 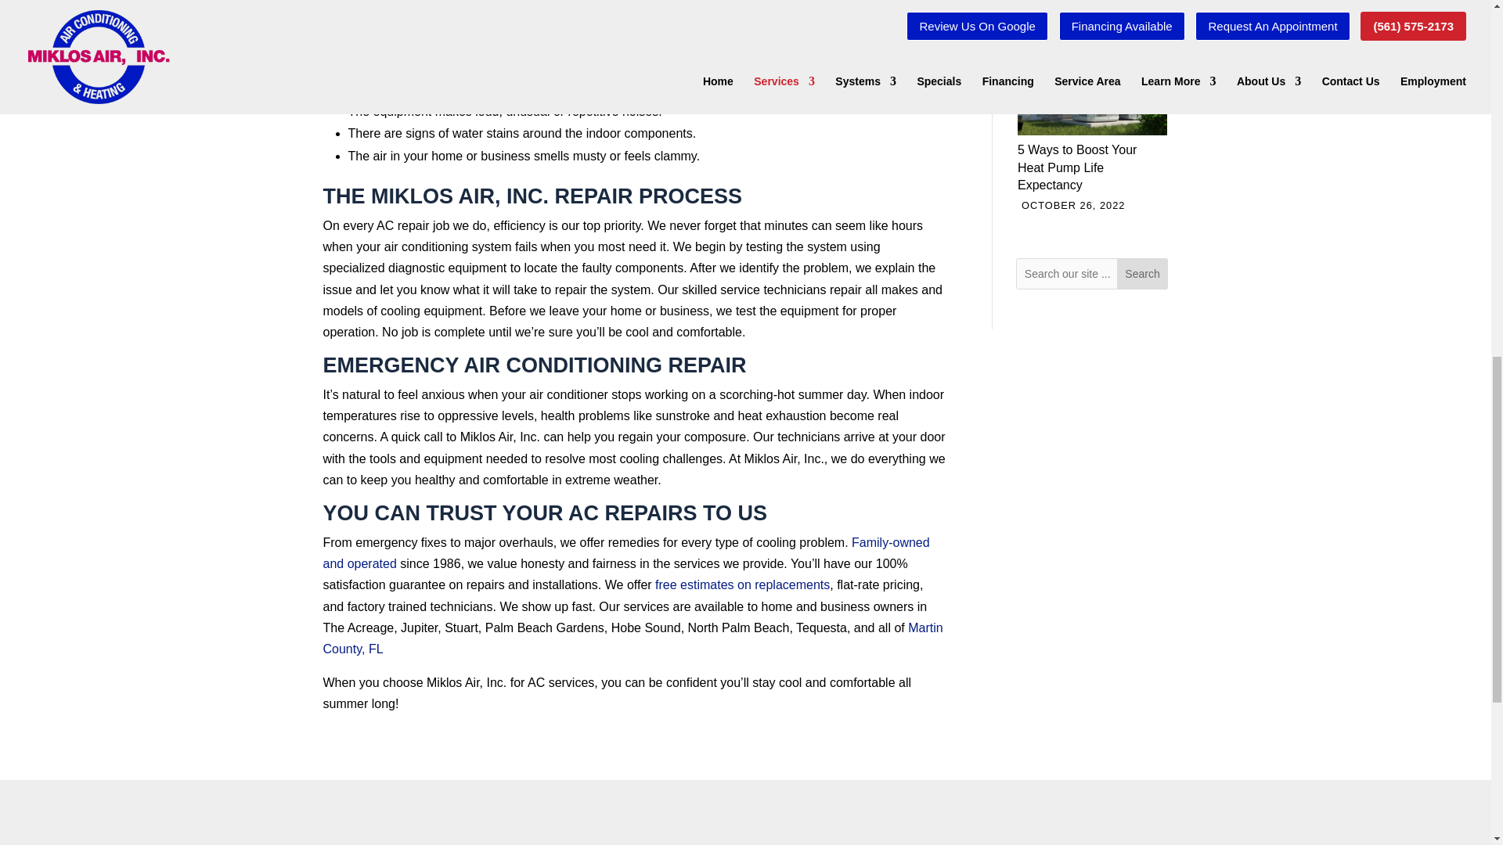 What do you see at coordinates (742, 584) in the screenshot?
I see `free estimates on replacements` at bounding box center [742, 584].